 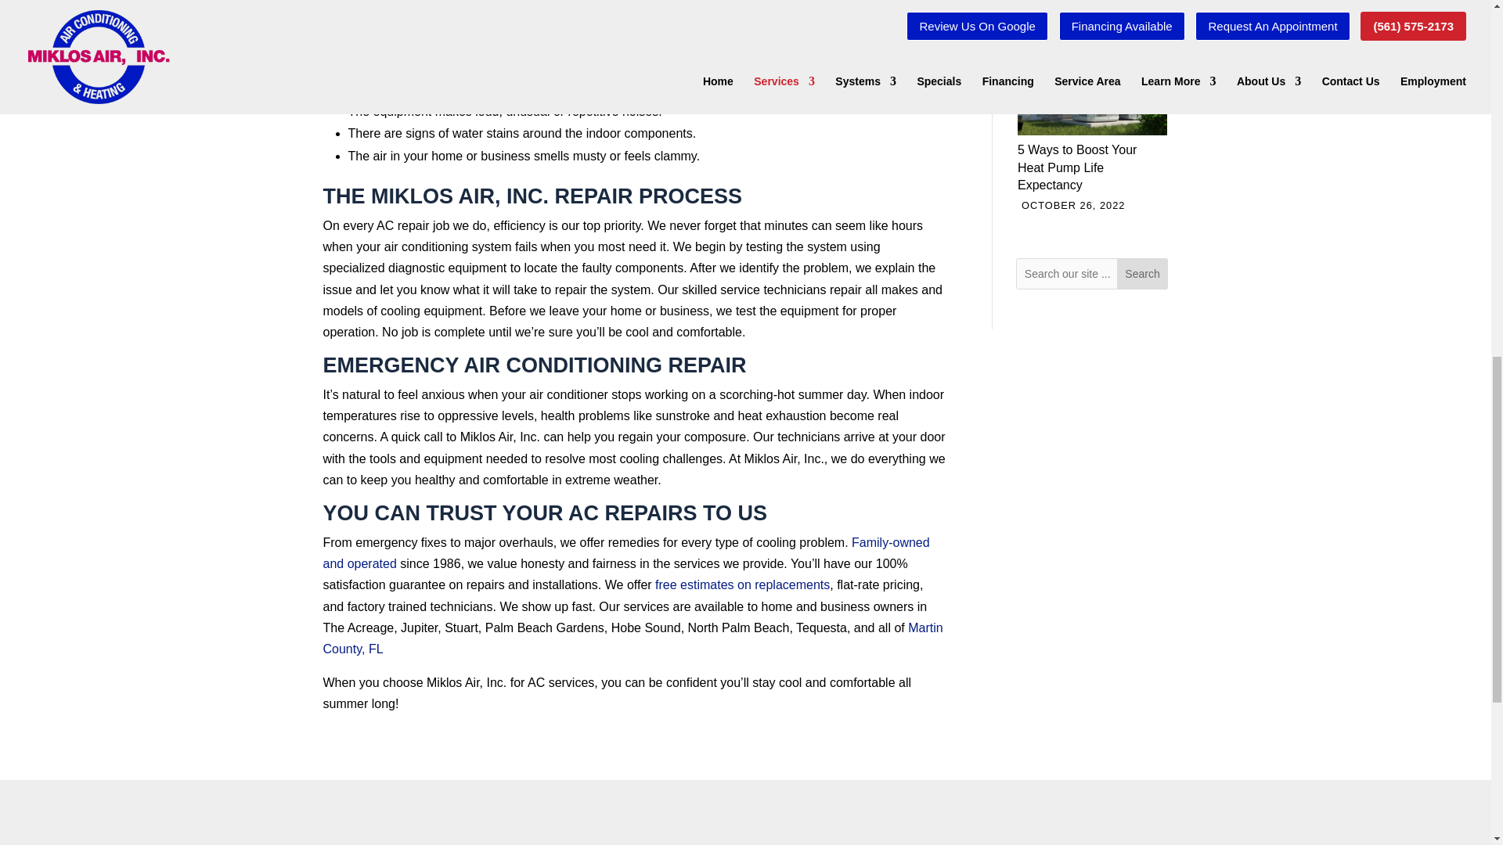 What do you see at coordinates (742, 584) in the screenshot?
I see `free estimates on replacements` at bounding box center [742, 584].